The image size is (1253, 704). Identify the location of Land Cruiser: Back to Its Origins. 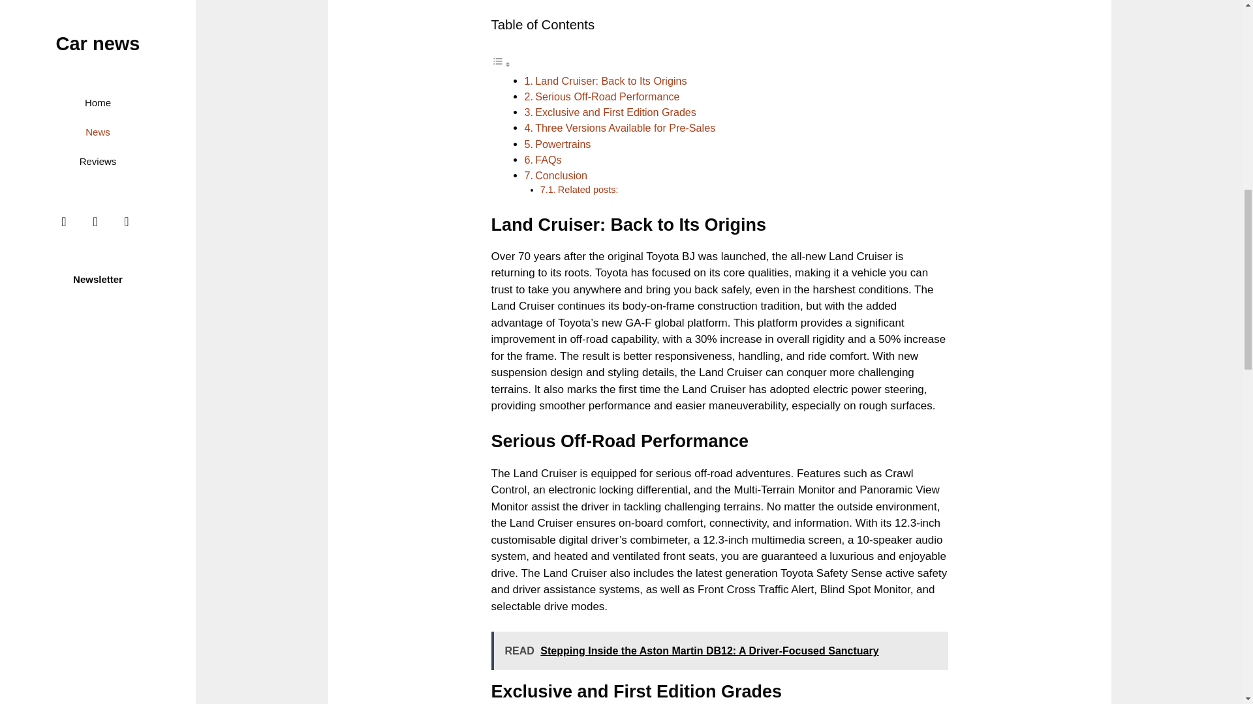
(611, 80).